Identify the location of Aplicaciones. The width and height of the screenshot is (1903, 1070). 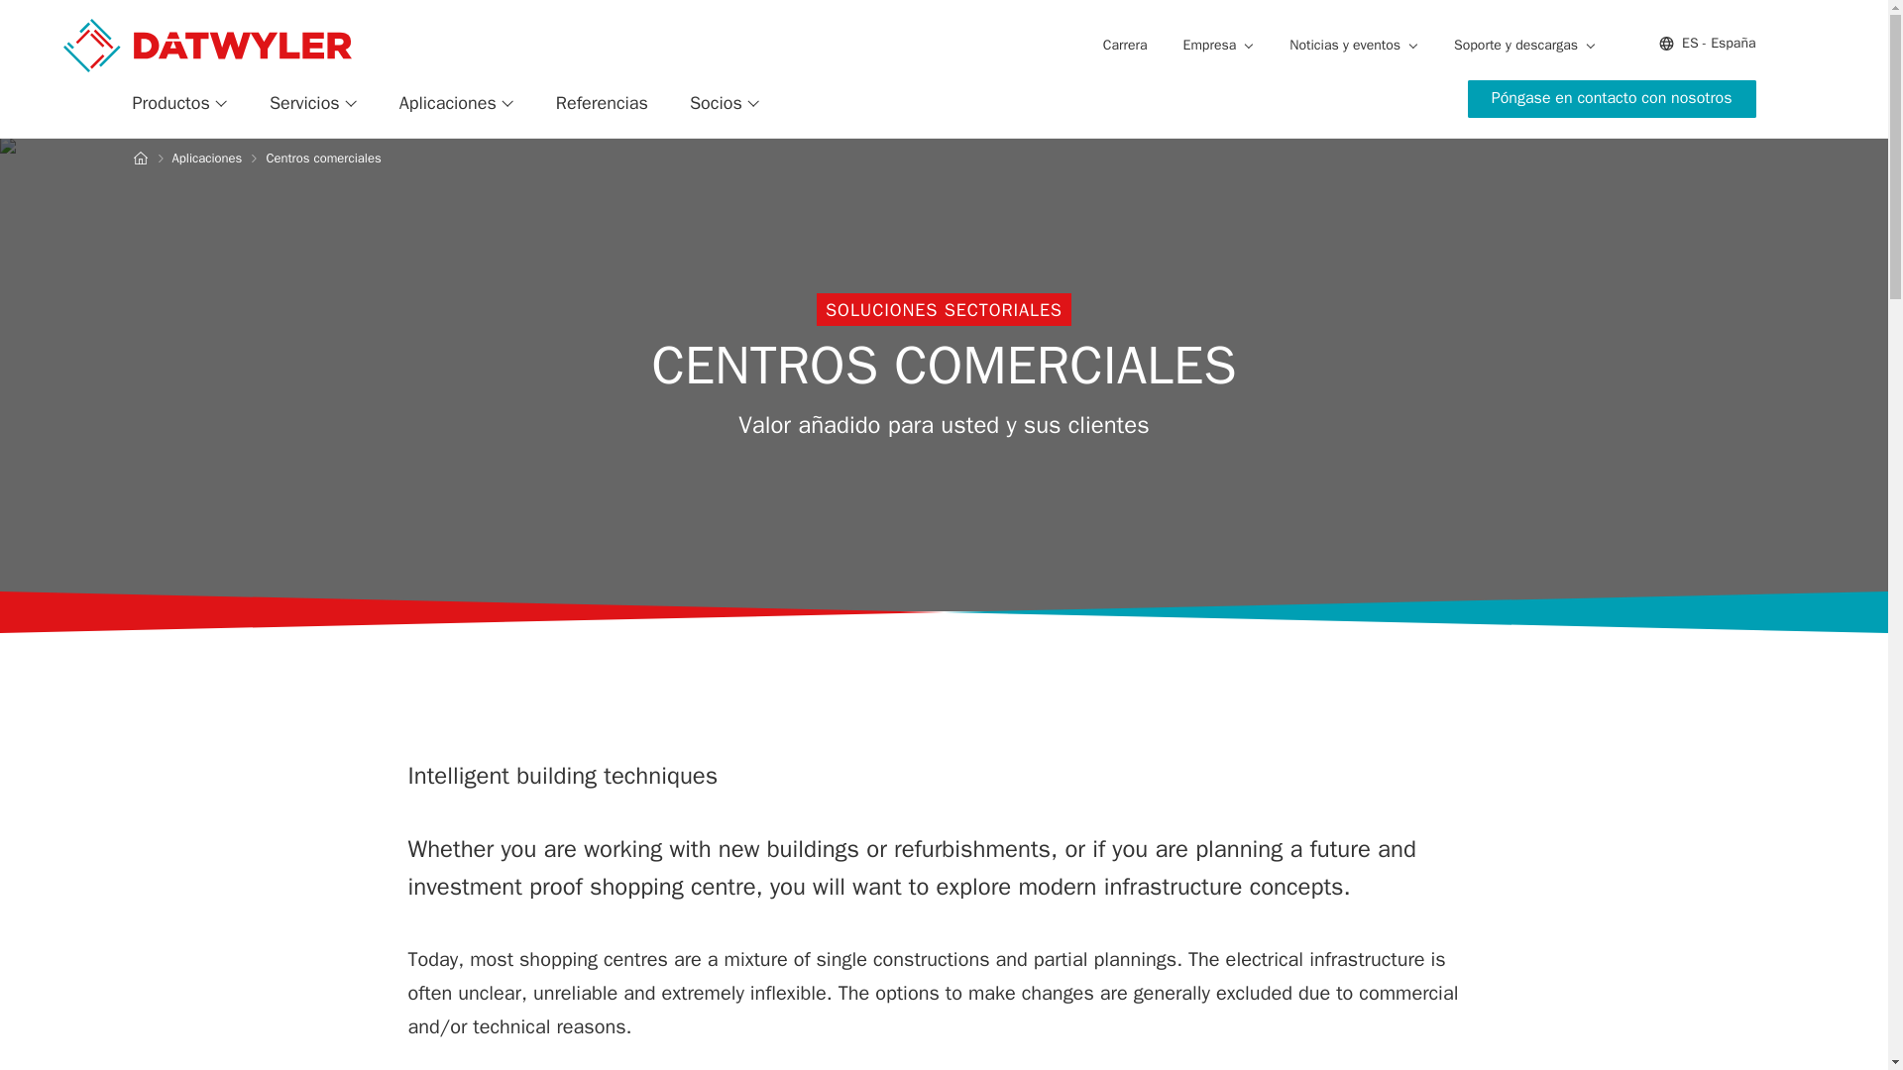
(456, 103).